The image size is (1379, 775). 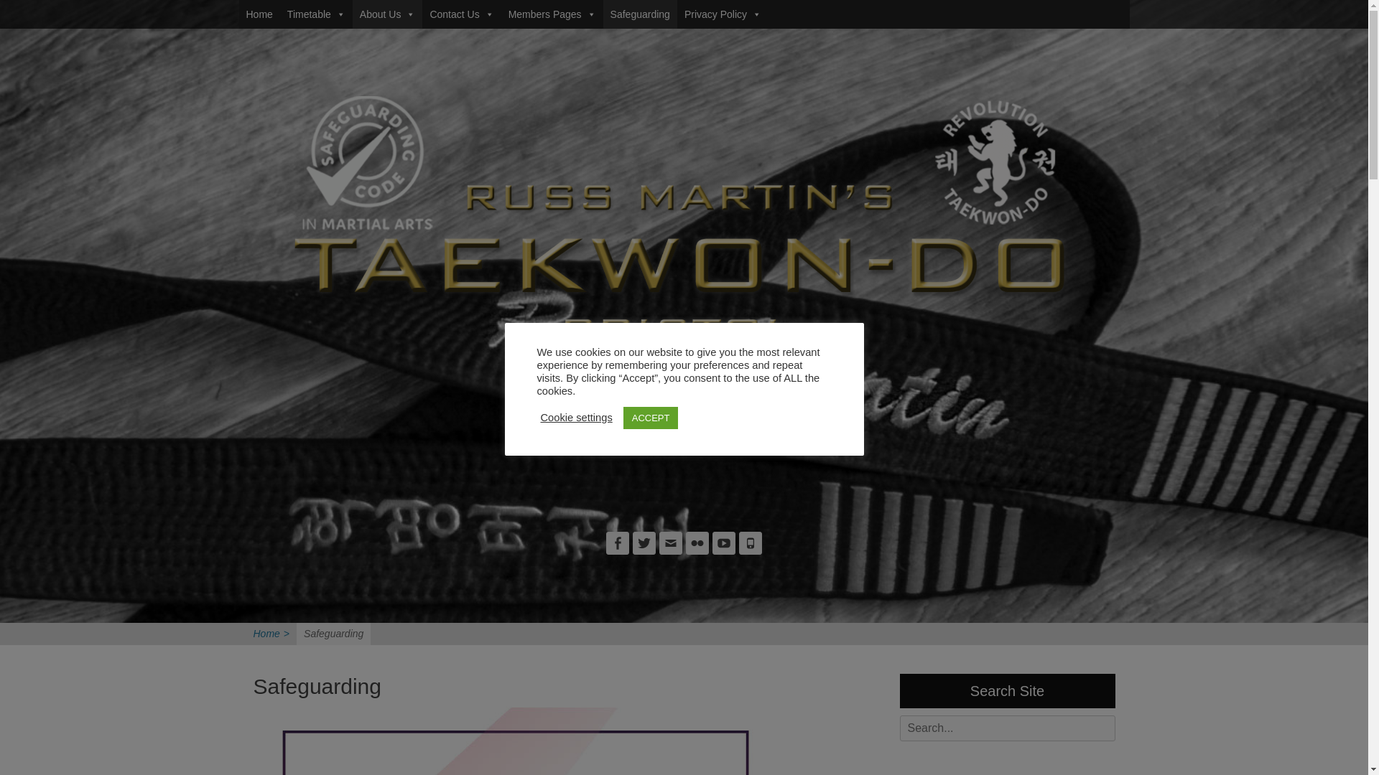 I want to click on Twitter, so click(x=644, y=542).